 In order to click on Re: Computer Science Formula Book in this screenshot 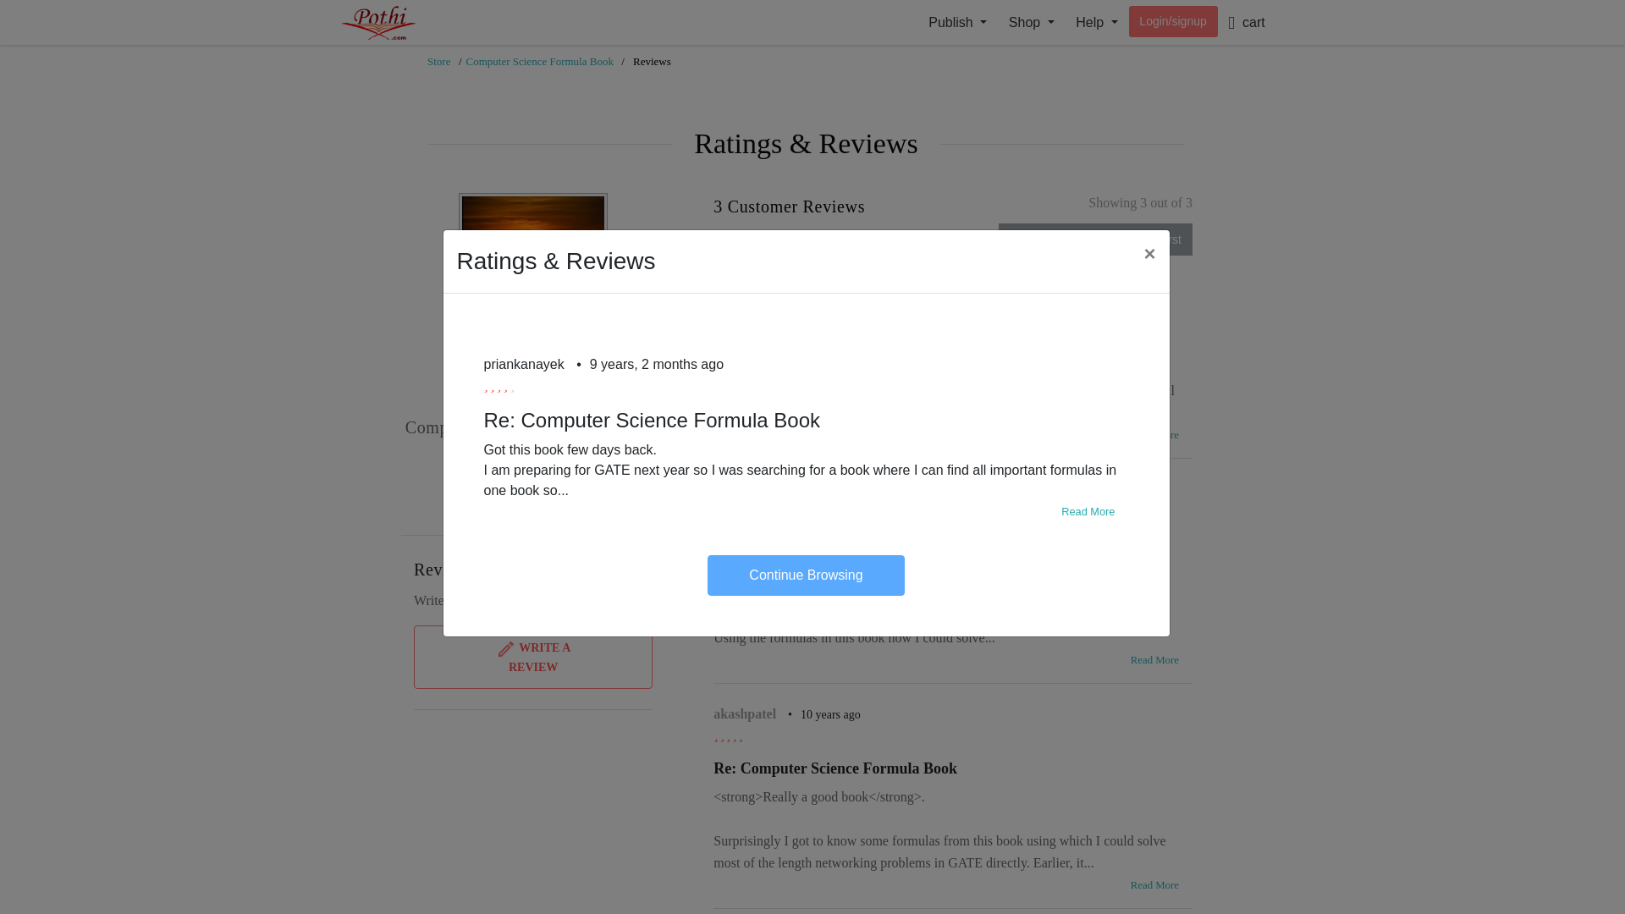, I will do `click(835, 768)`.